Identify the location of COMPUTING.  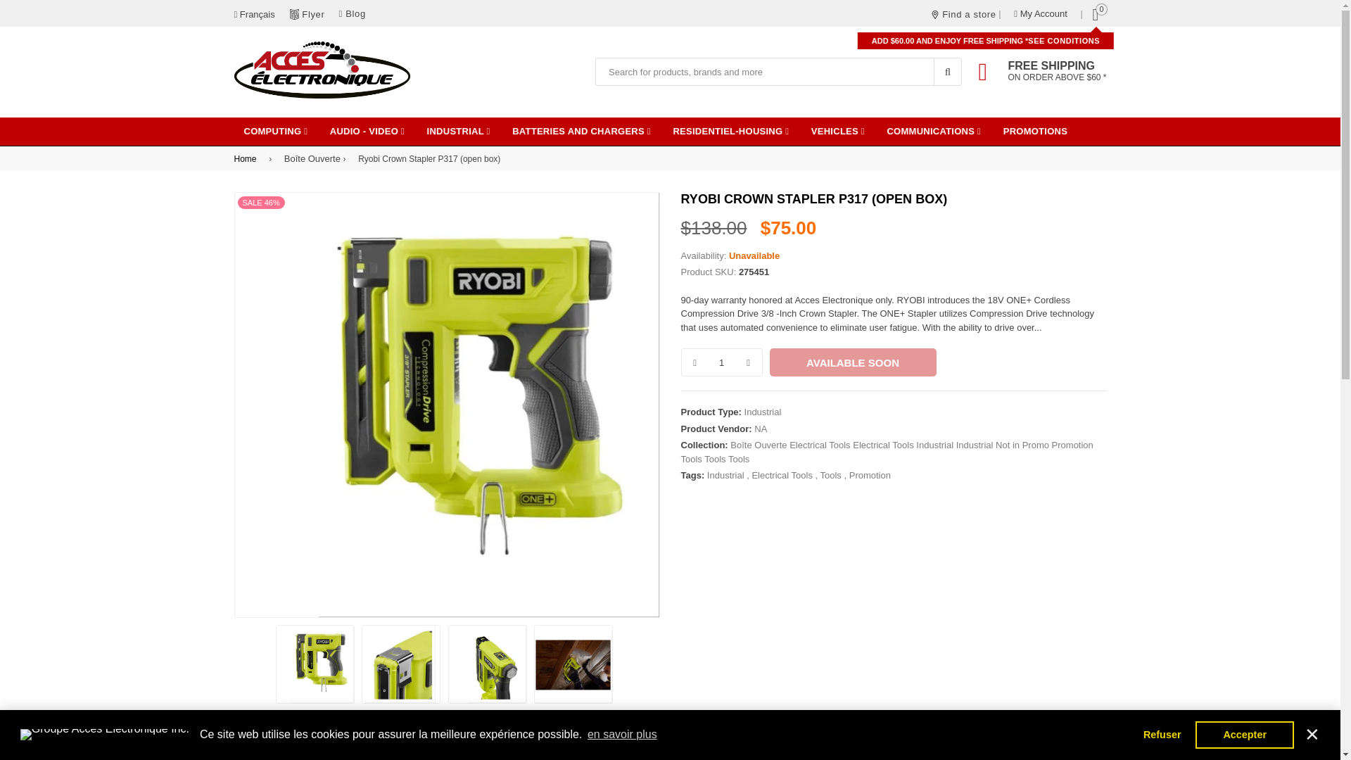
(276, 131).